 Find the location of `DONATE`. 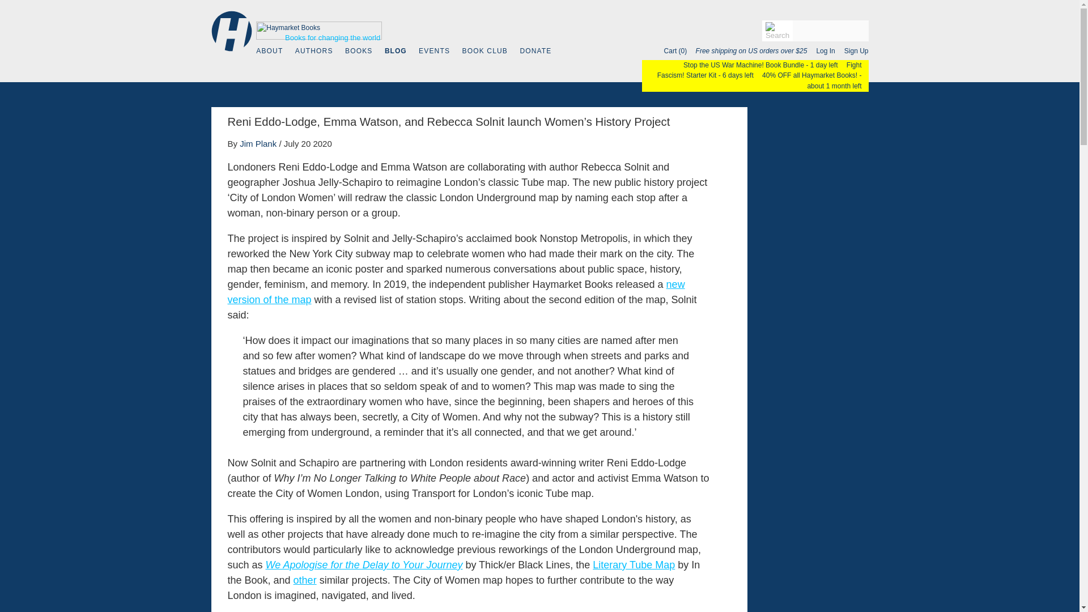

DONATE is located at coordinates (535, 51).